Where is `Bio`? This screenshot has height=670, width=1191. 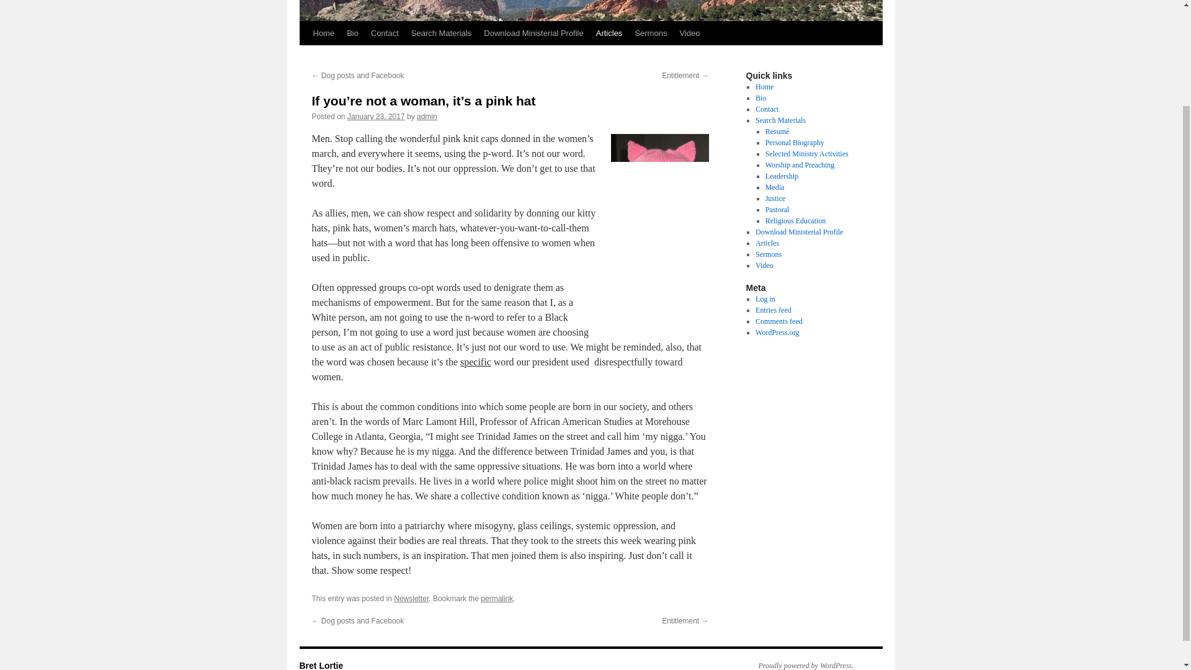
Bio is located at coordinates (352, 33).